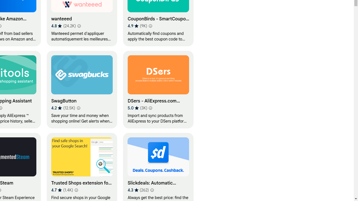  Describe the element at coordinates (150, 26) in the screenshot. I see `Learn more about results and reviews "CouponBirds - SmartCoupon Coupon Finder"` at that location.